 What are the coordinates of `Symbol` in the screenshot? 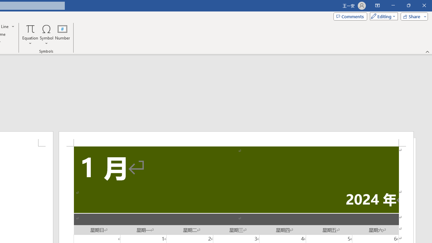 It's located at (47, 34).